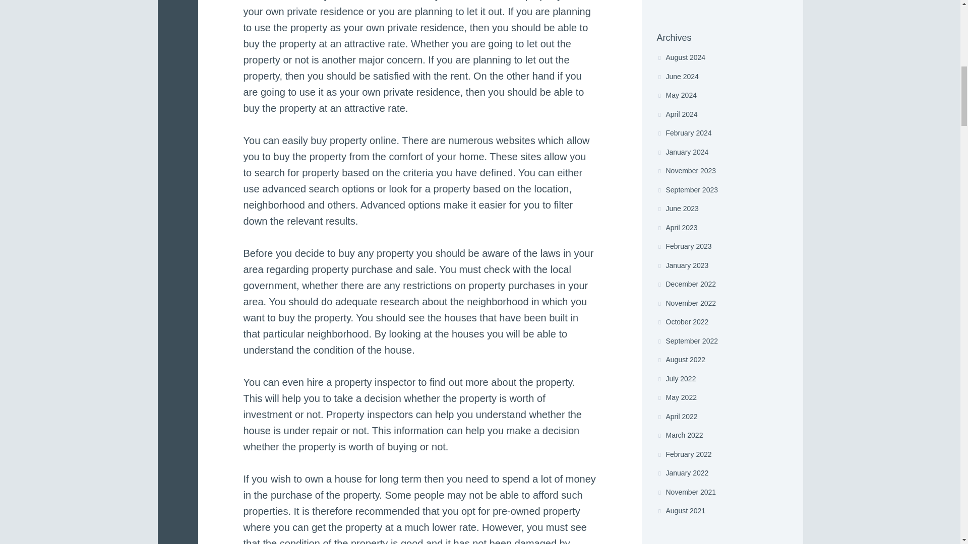  What do you see at coordinates (676, 379) in the screenshot?
I see `July 2022` at bounding box center [676, 379].